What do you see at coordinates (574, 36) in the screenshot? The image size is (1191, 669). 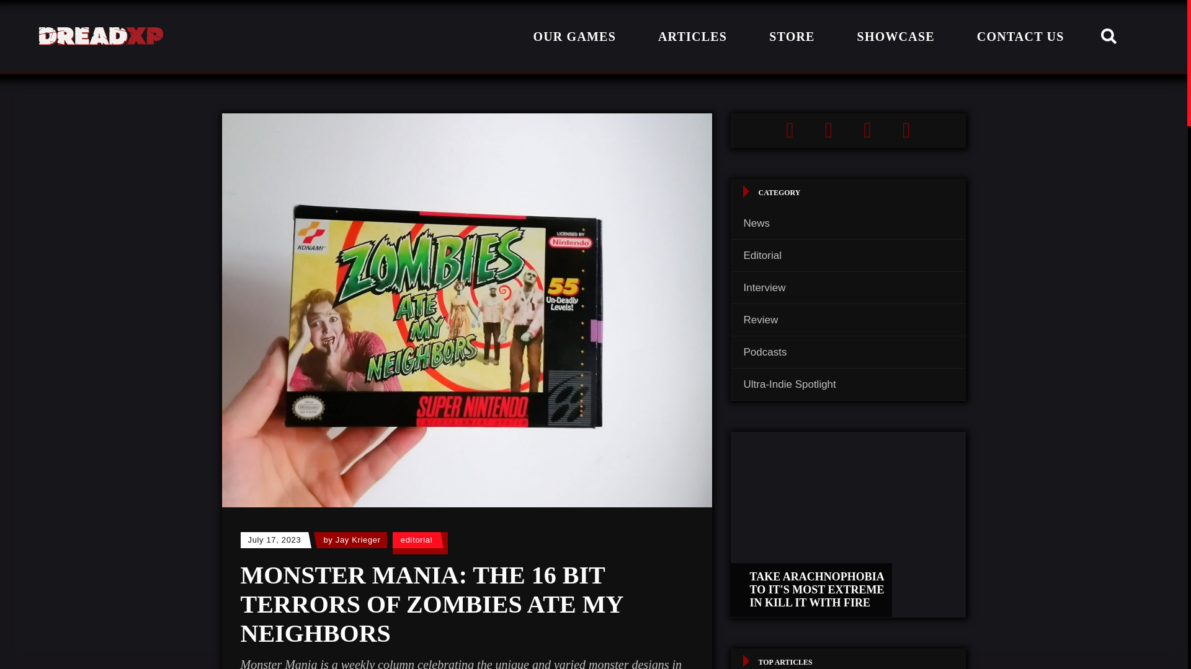 I see `OUR GAMES` at bounding box center [574, 36].